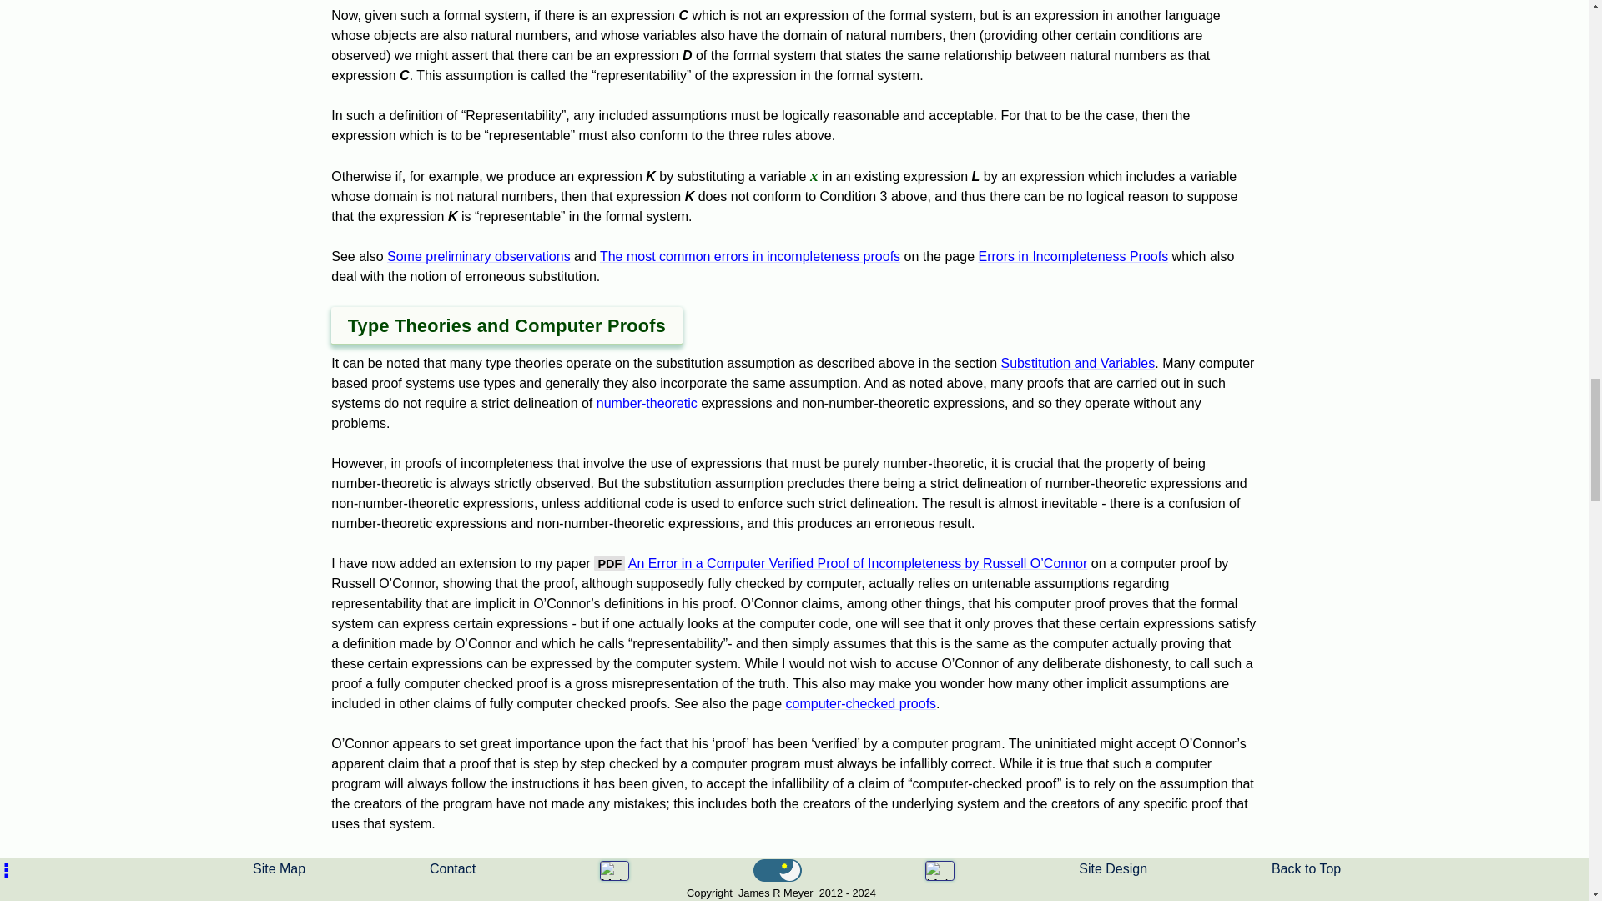 This screenshot has width=1602, height=901. I want to click on Substitution and Variables, so click(1078, 362).